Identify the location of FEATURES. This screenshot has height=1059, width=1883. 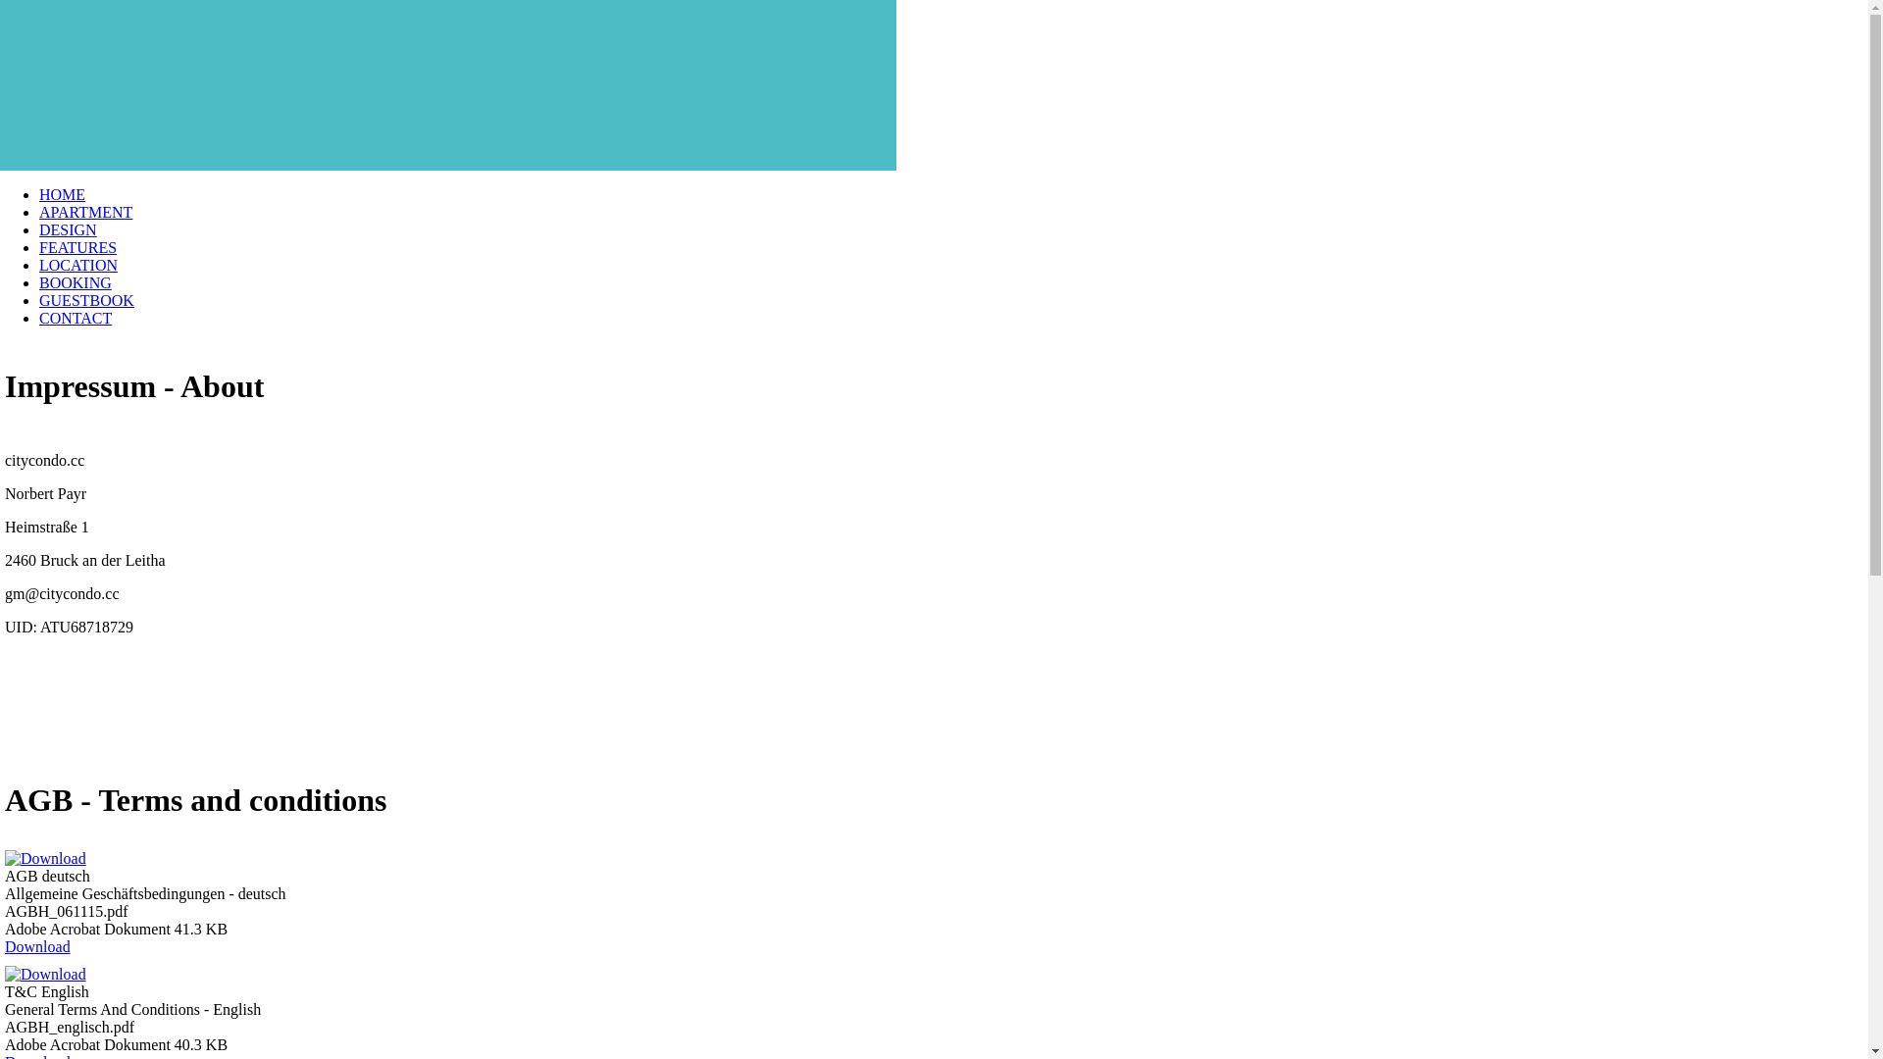
(78, 247).